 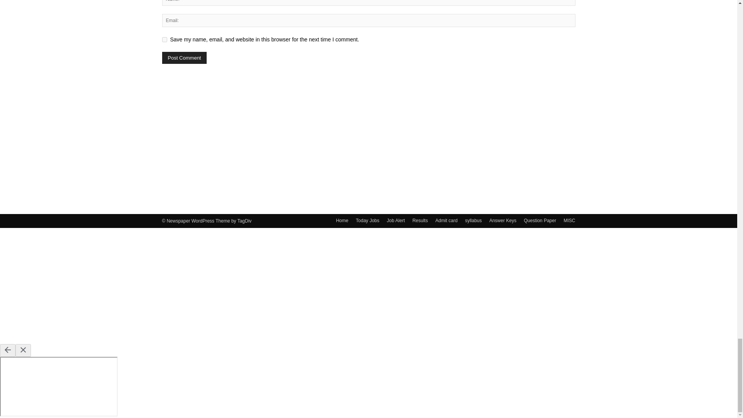 What do you see at coordinates (184, 58) in the screenshot?
I see `Post Comment` at bounding box center [184, 58].